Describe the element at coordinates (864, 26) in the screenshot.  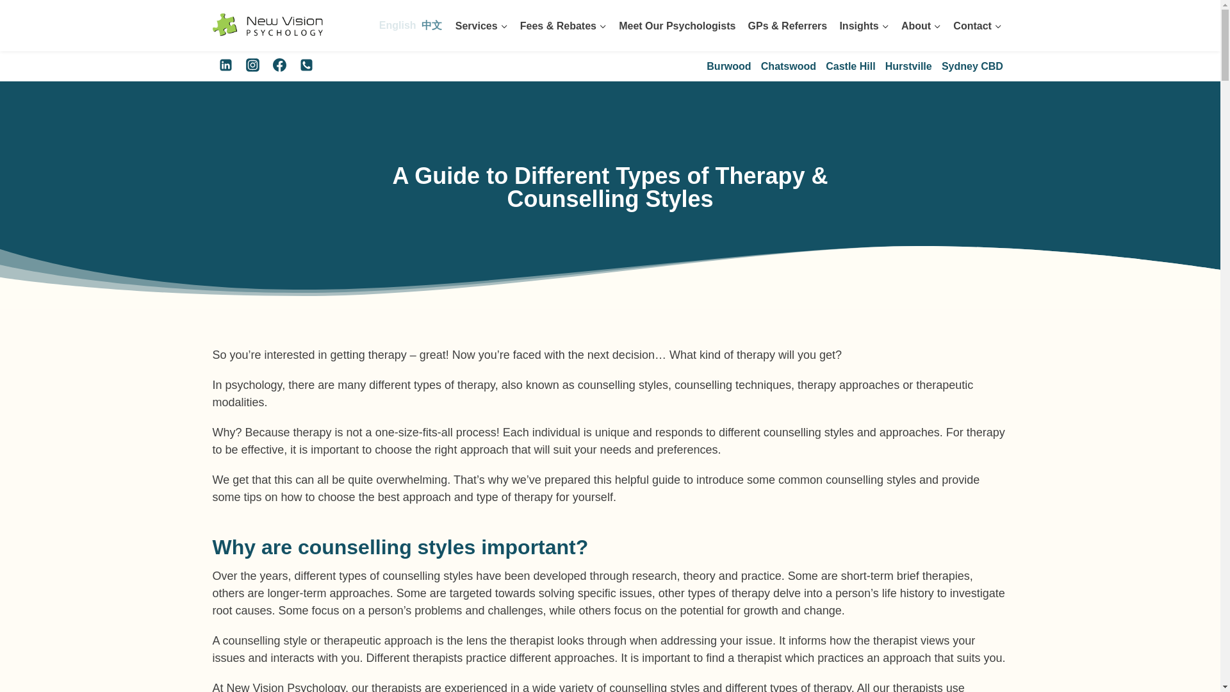
I see `Insights` at that location.